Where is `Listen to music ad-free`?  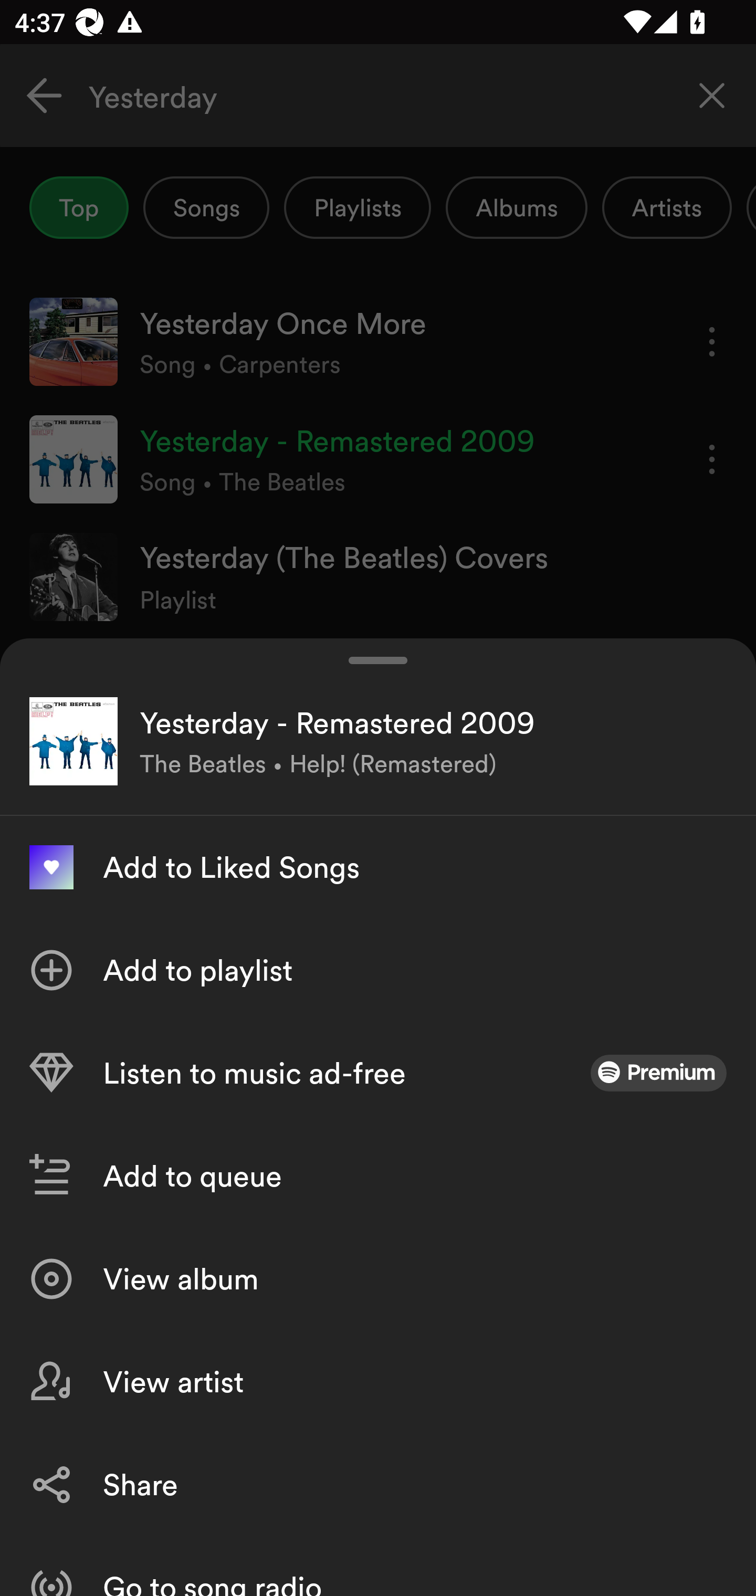 Listen to music ad-free is located at coordinates (378, 1073).